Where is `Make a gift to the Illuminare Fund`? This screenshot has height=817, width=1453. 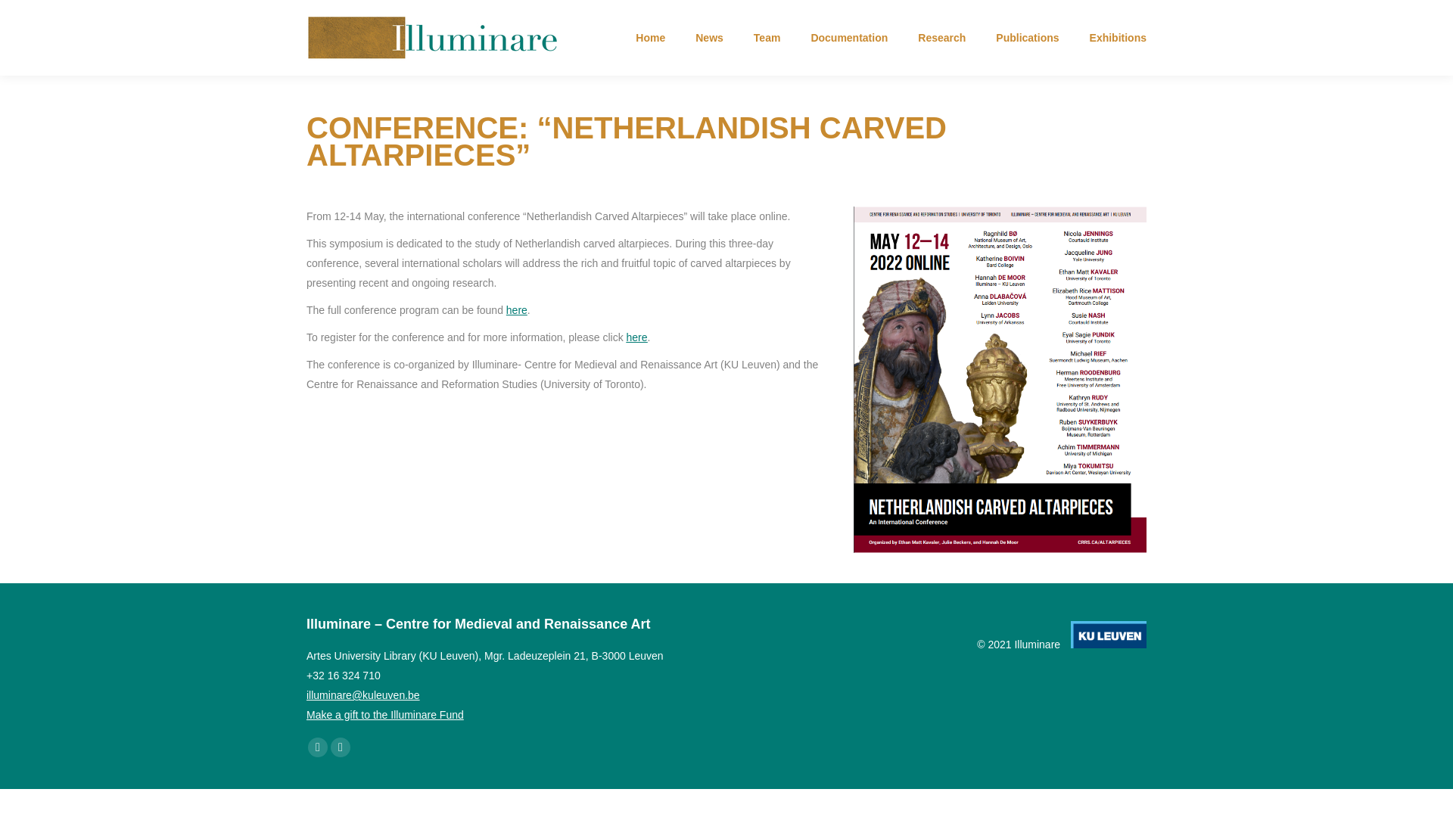
Make a gift to the Illuminare Fund is located at coordinates (384, 714).